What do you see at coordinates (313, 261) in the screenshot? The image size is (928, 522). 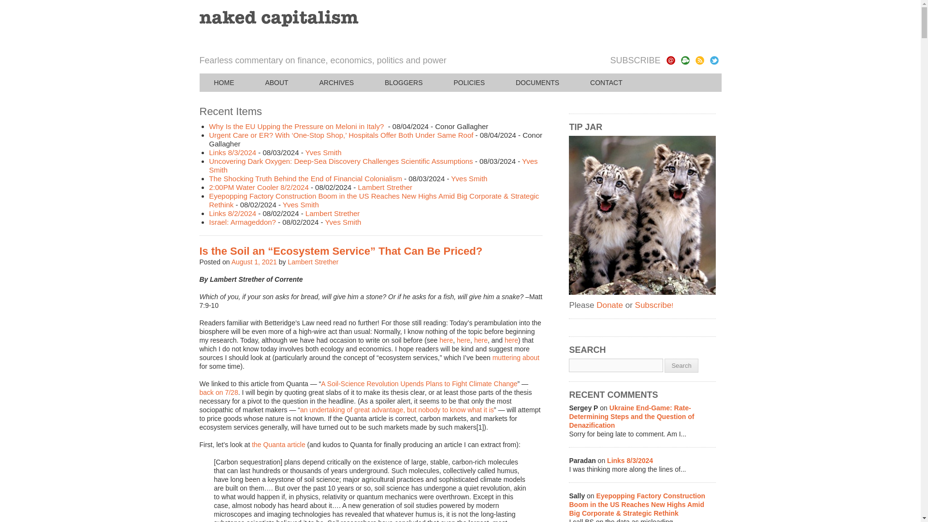 I see `Lambert Strether` at bounding box center [313, 261].